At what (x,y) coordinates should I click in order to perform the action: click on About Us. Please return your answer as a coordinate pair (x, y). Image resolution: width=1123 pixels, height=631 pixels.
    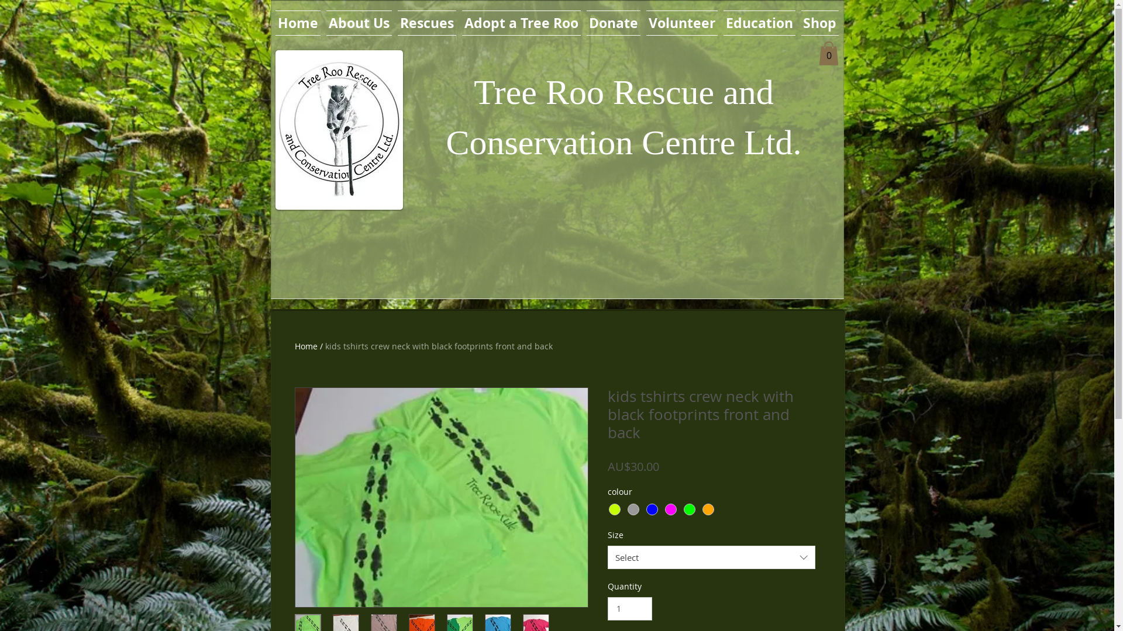
    Looking at the image, I should click on (359, 23).